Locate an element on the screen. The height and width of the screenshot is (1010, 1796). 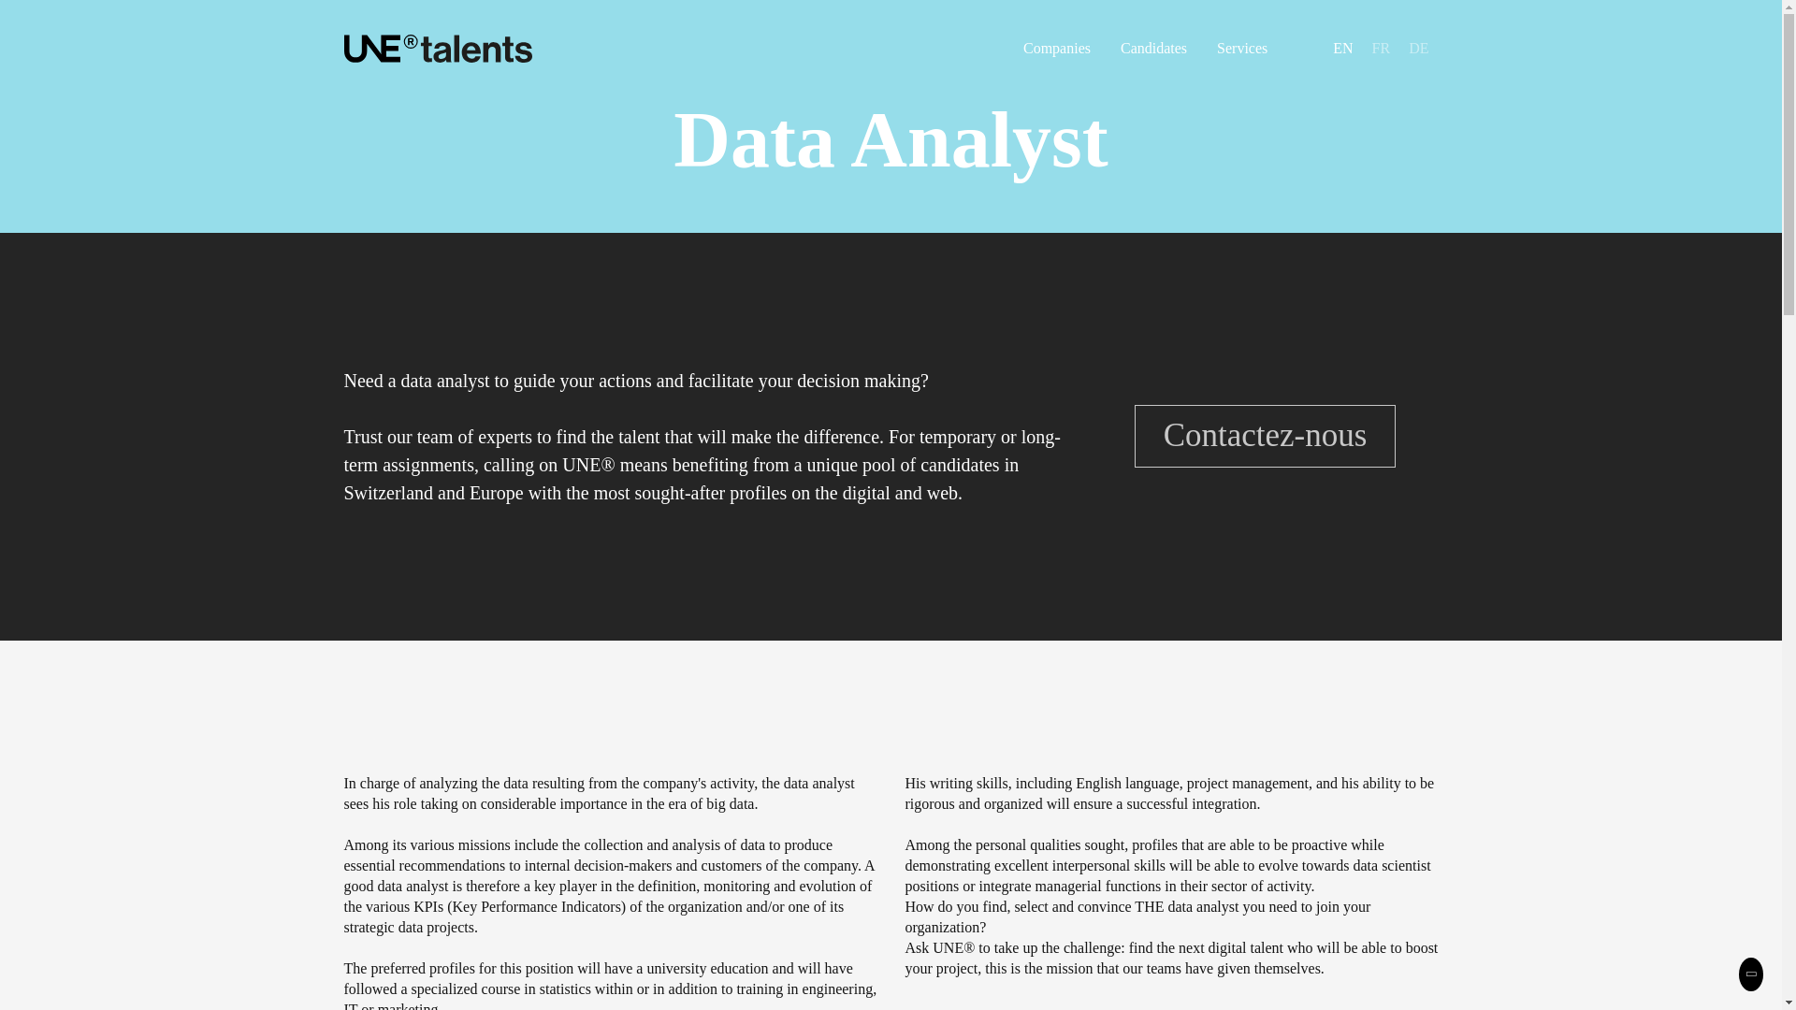
Candidates is located at coordinates (1154, 49).